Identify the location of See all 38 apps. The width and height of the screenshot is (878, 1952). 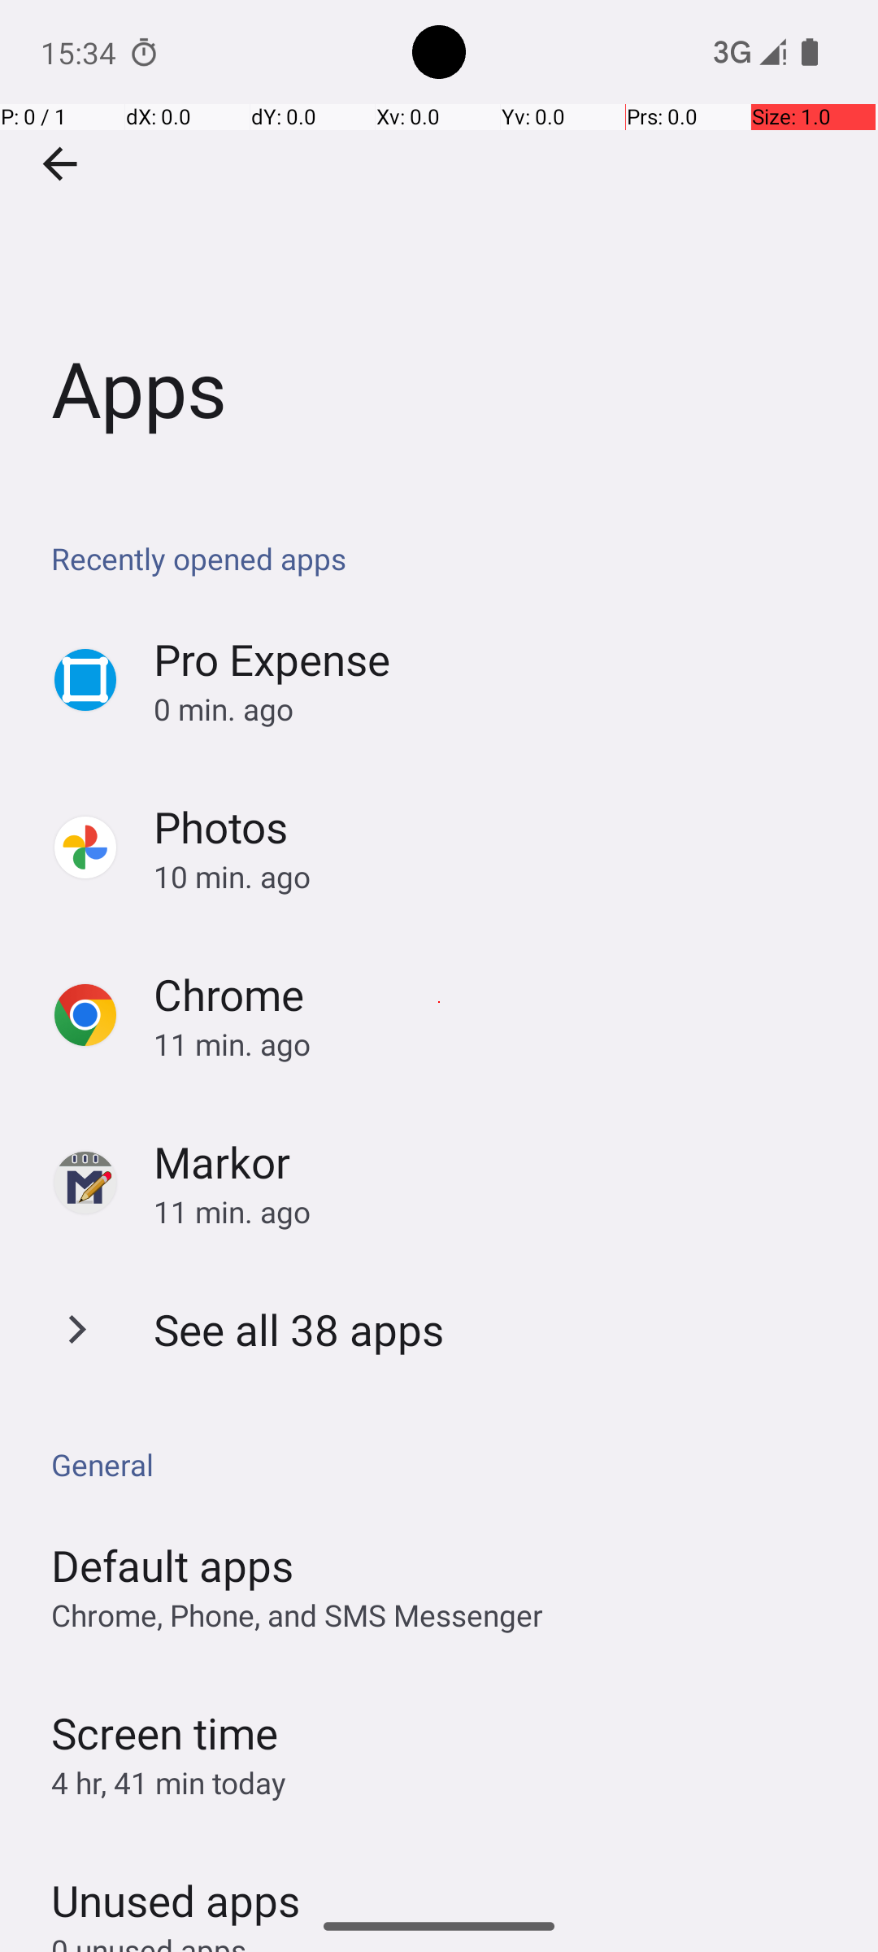
(299, 1329).